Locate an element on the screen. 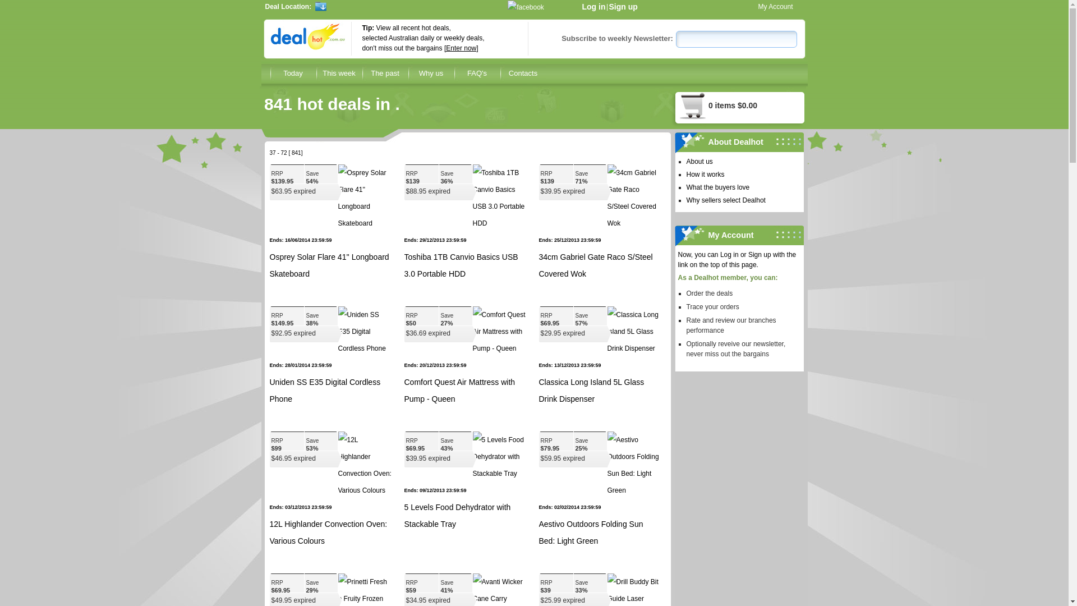 This screenshot has height=606, width=1077. Osprey Solar Flare 41'' Longboard Skateboard is located at coordinates (329, 265).